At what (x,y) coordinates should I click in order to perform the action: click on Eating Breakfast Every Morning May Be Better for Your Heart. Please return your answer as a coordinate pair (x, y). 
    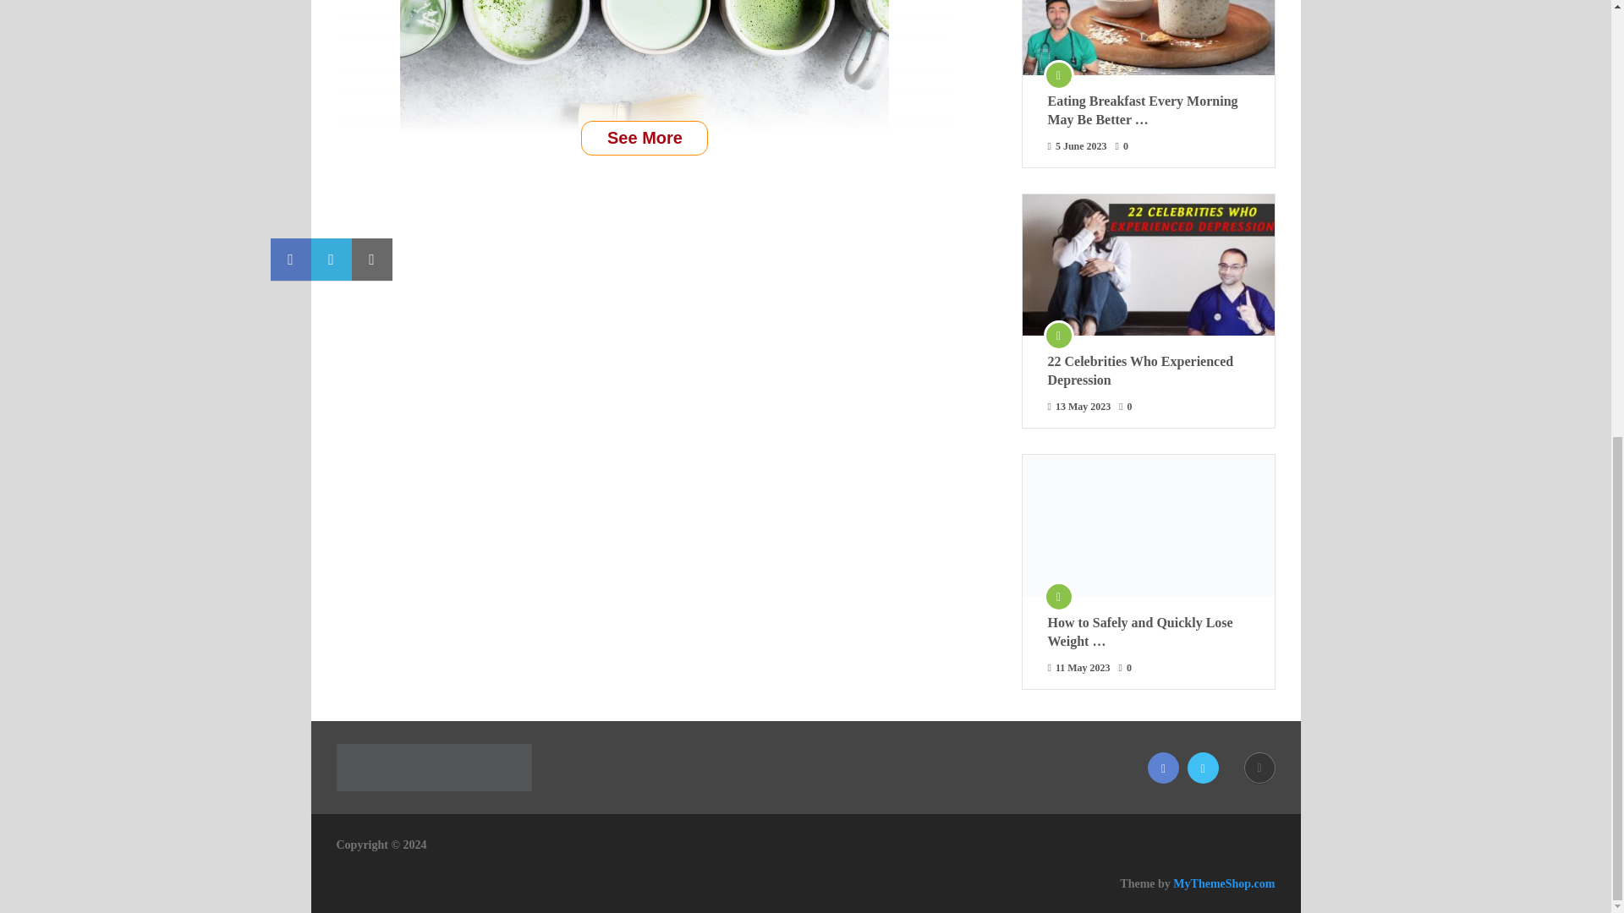
    Looking at the image, I should click on (1147, 37).